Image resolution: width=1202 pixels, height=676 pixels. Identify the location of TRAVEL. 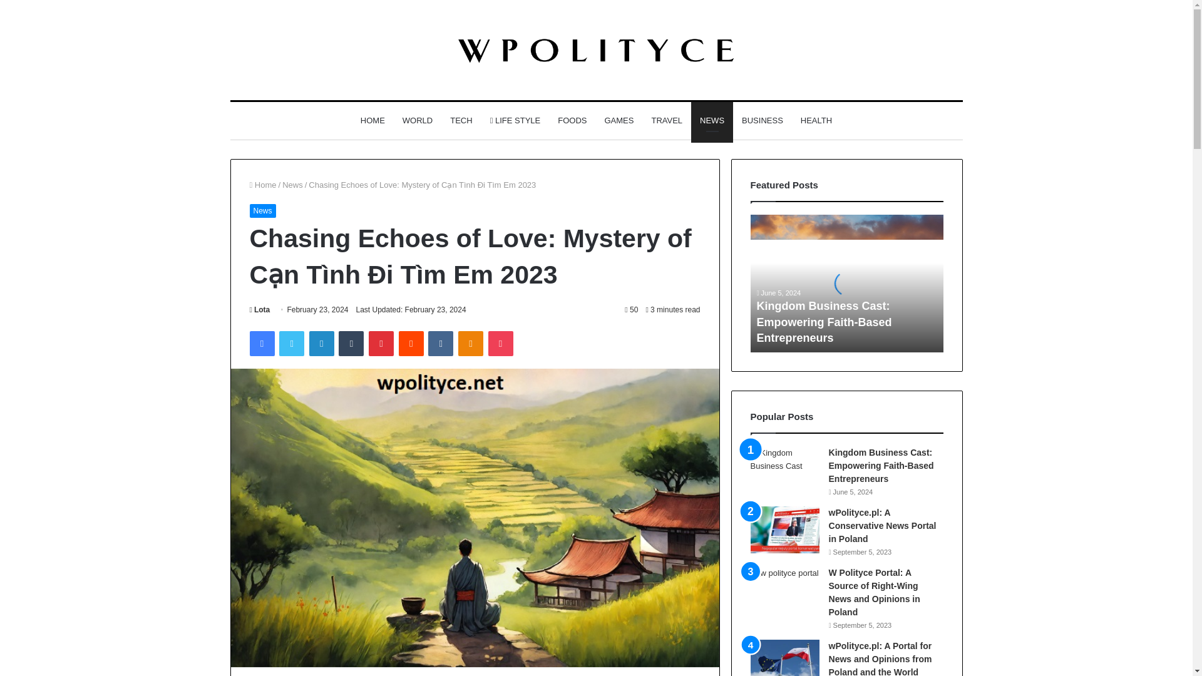
(666, 120).